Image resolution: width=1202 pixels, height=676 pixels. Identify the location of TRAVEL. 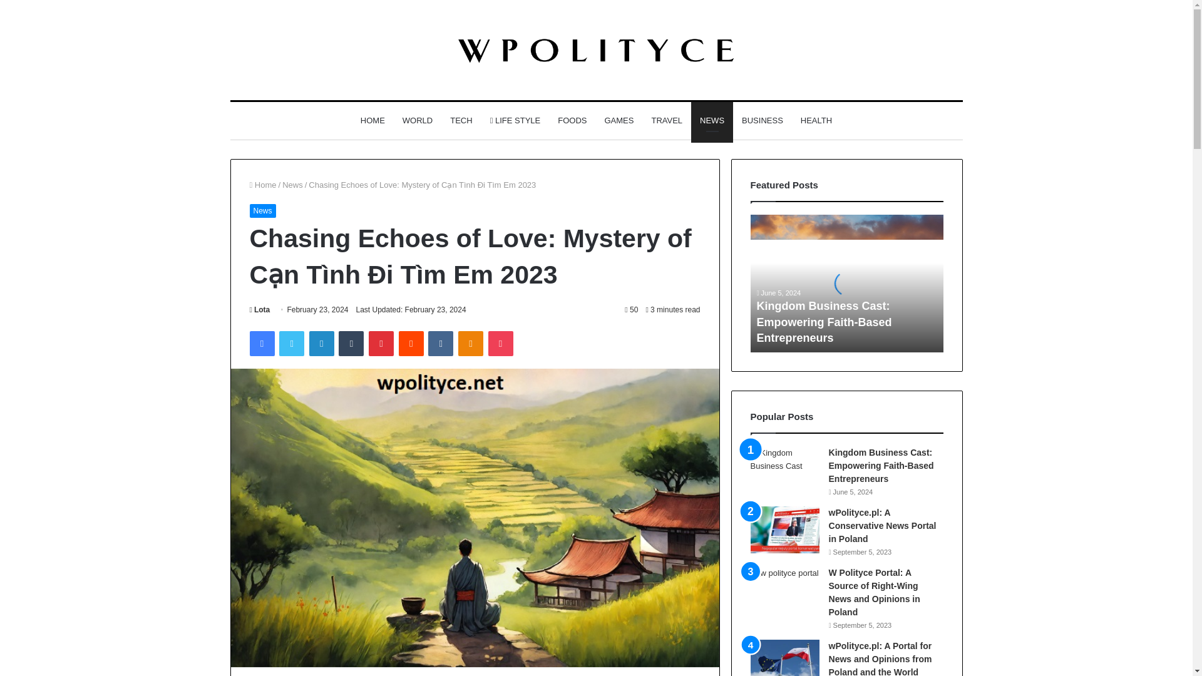
(666, 120).